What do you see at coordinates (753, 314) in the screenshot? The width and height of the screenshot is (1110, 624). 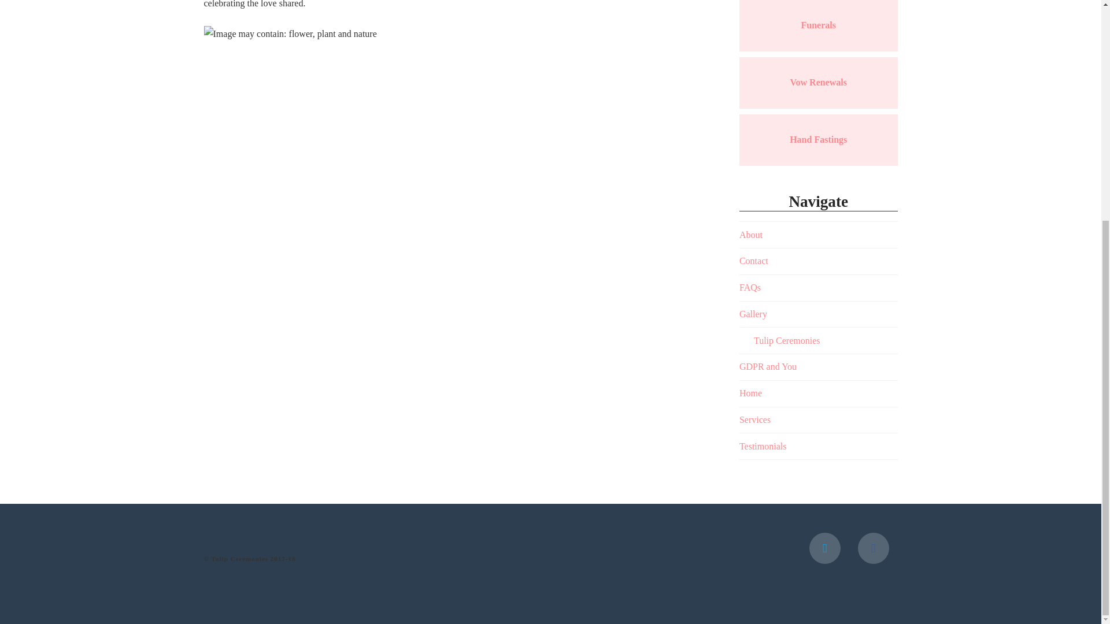 I see `Gallery` at bounding box center [753, 314].